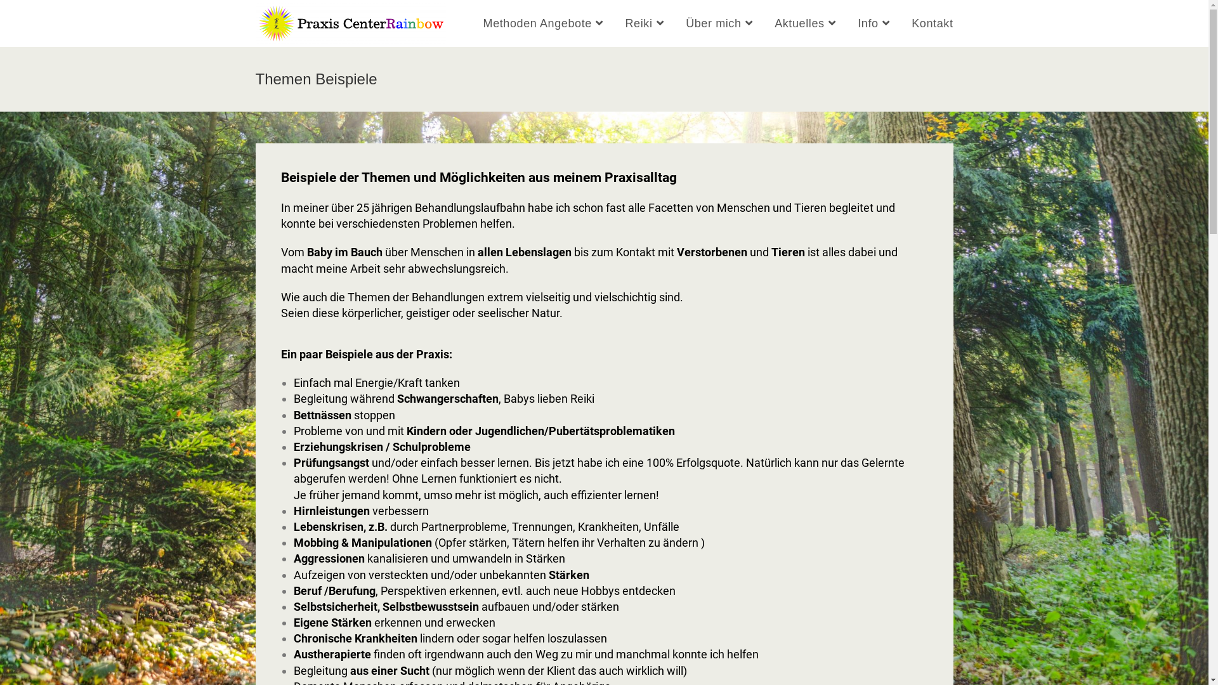  I want to click on Info, so click(875, 23).